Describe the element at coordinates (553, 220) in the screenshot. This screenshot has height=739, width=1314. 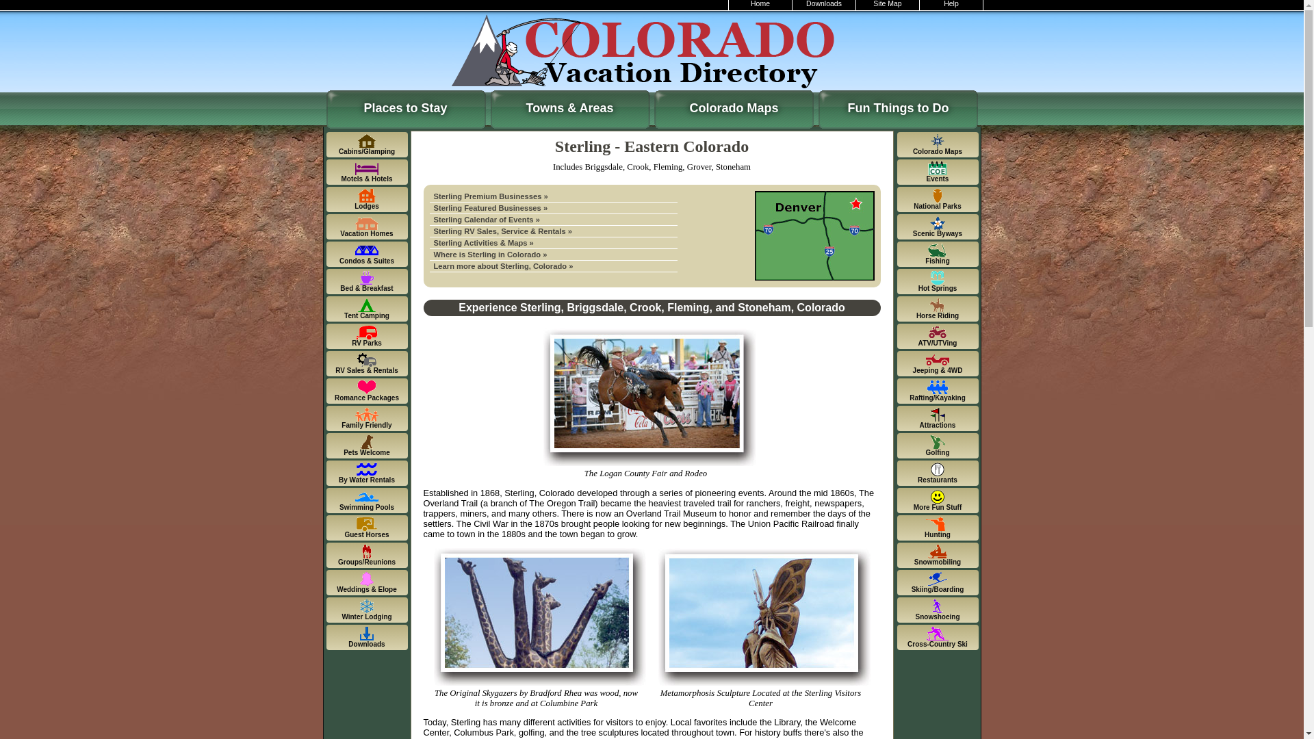
I see `Sterling, Colorado Events - The Colorado Vacation Directory` at that location.